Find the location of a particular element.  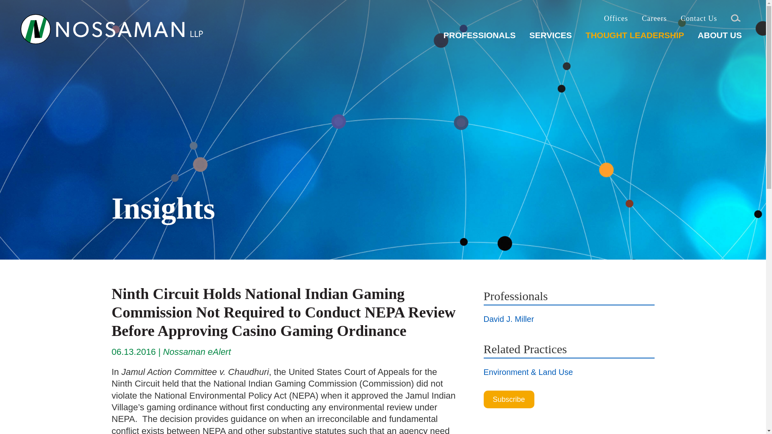

PROFESSIONALS is located at coordinates (479, 38).